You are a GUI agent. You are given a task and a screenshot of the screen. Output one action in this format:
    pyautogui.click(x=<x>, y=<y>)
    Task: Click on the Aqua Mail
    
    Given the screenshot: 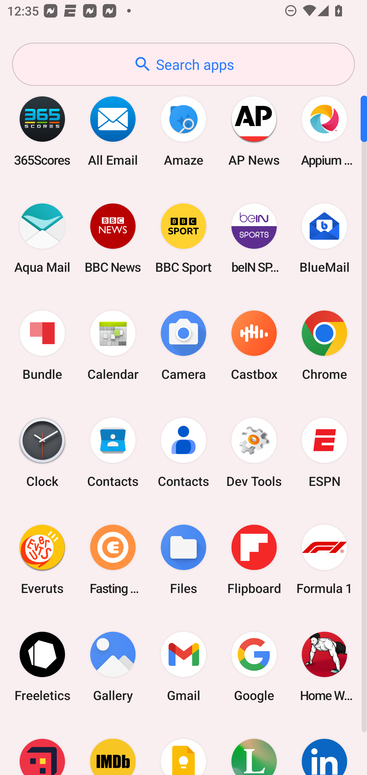 What is the action you would take?
    pyautogui.click(x=42, y=238)
    